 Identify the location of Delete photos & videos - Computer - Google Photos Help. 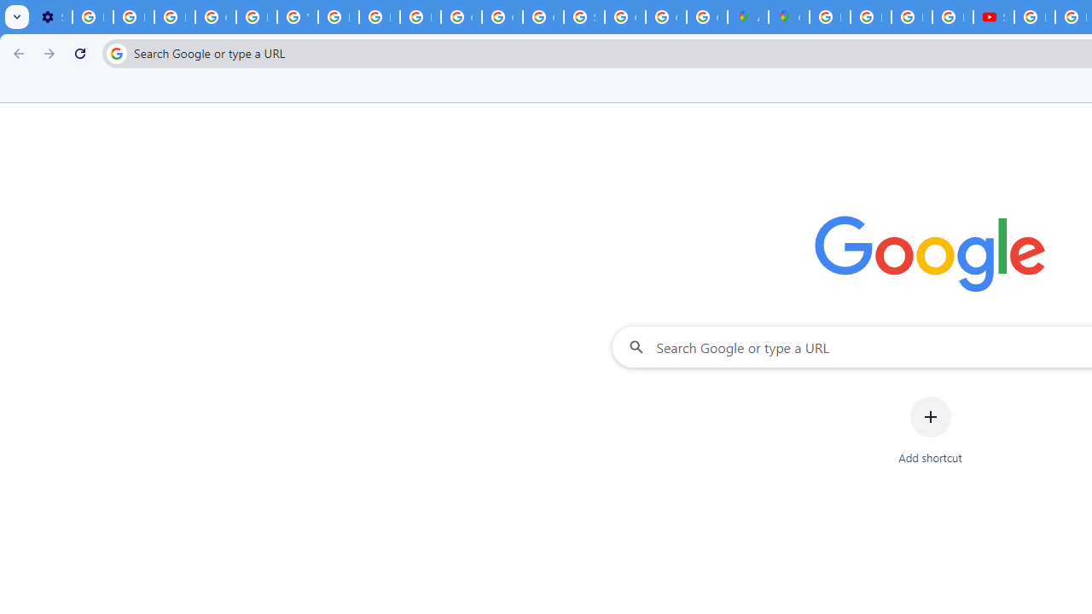
(92, 17).